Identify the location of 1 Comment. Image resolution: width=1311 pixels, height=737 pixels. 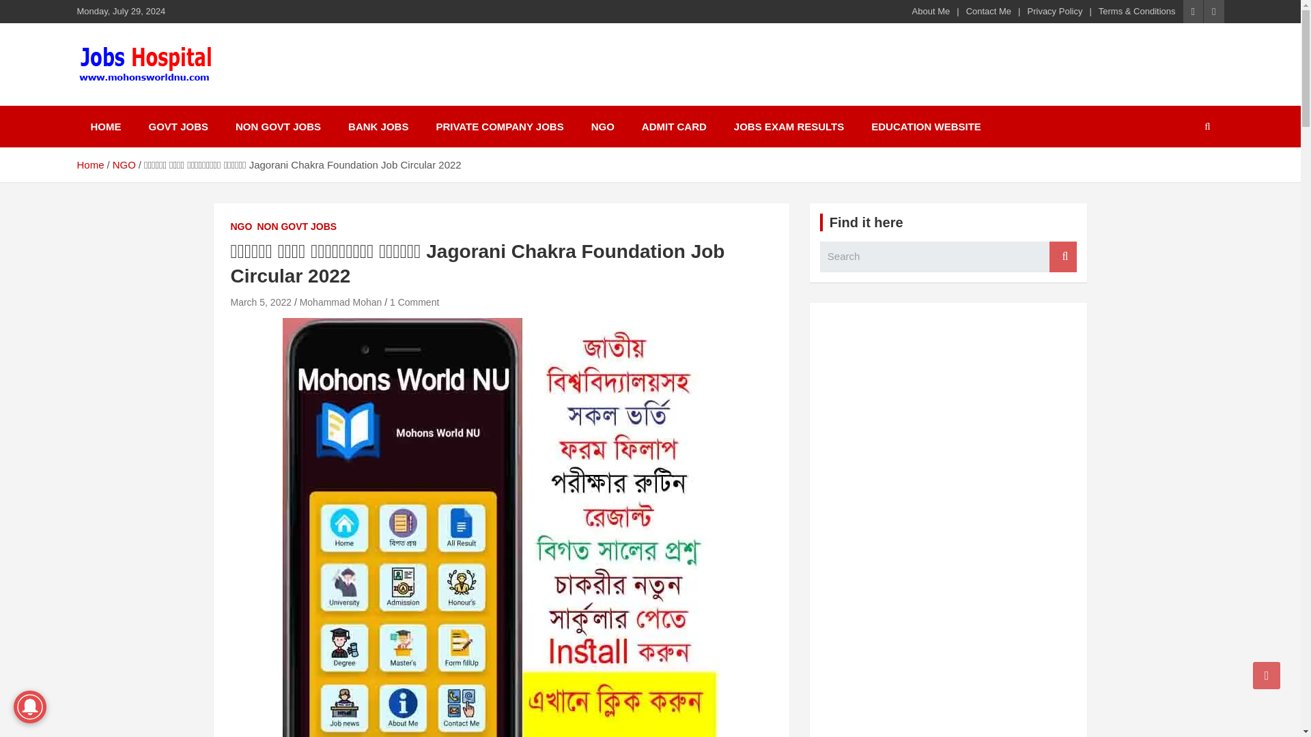
(414, 302).